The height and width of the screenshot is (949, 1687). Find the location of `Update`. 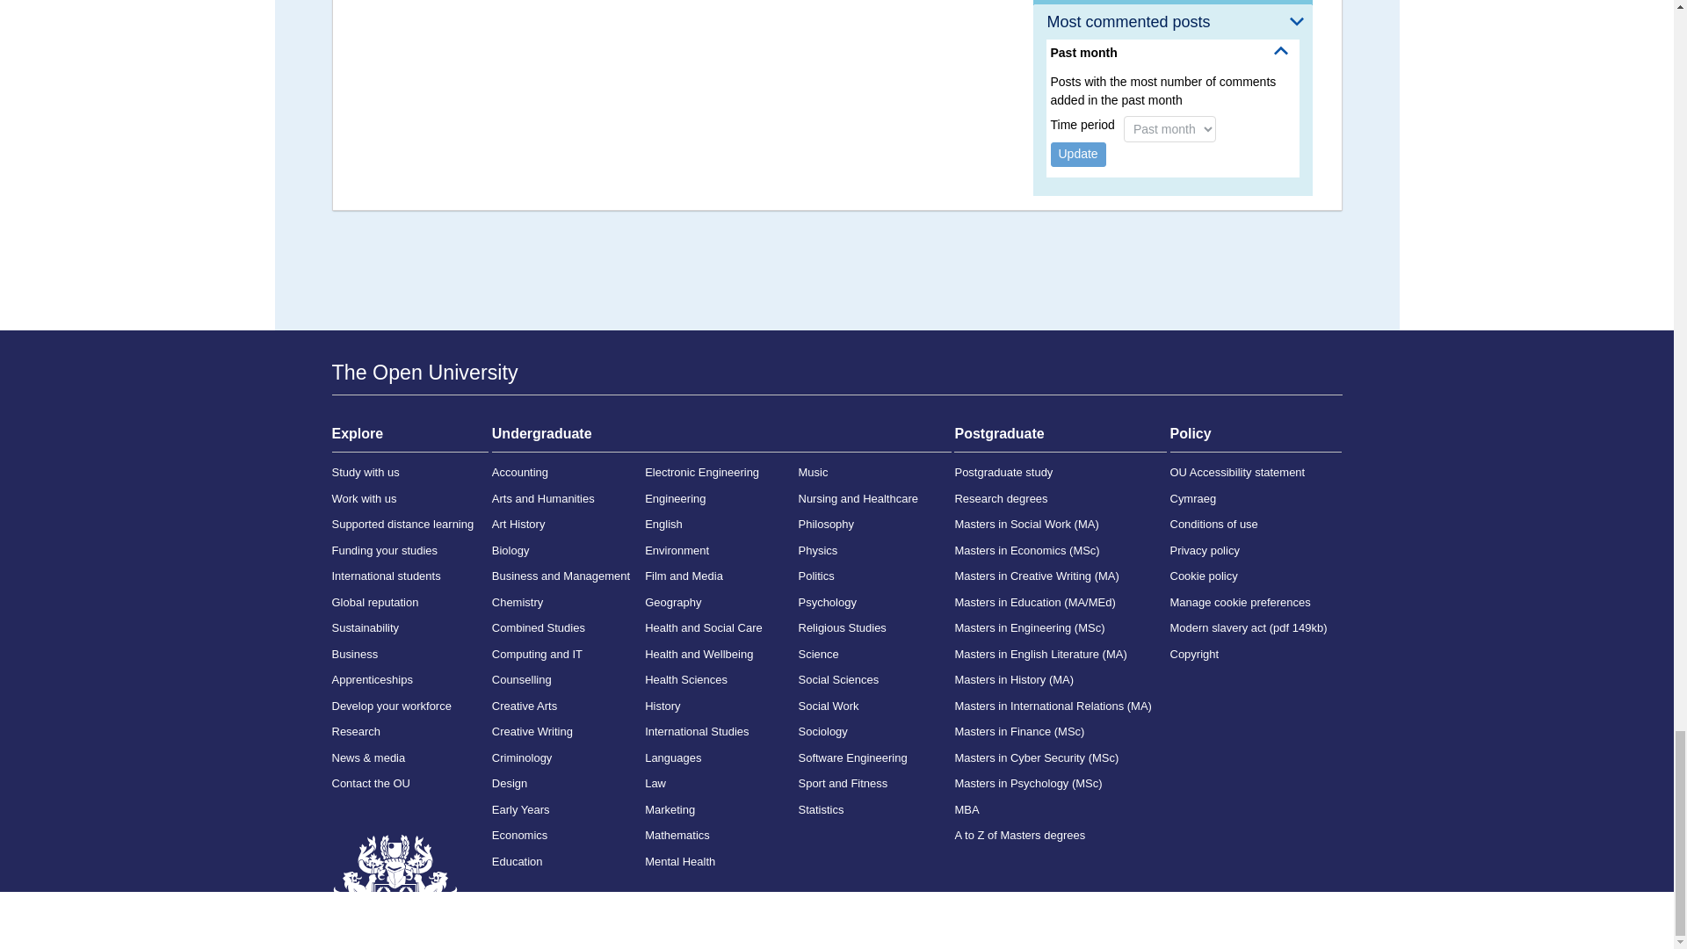

Update is located at coordinates (1079, 155).